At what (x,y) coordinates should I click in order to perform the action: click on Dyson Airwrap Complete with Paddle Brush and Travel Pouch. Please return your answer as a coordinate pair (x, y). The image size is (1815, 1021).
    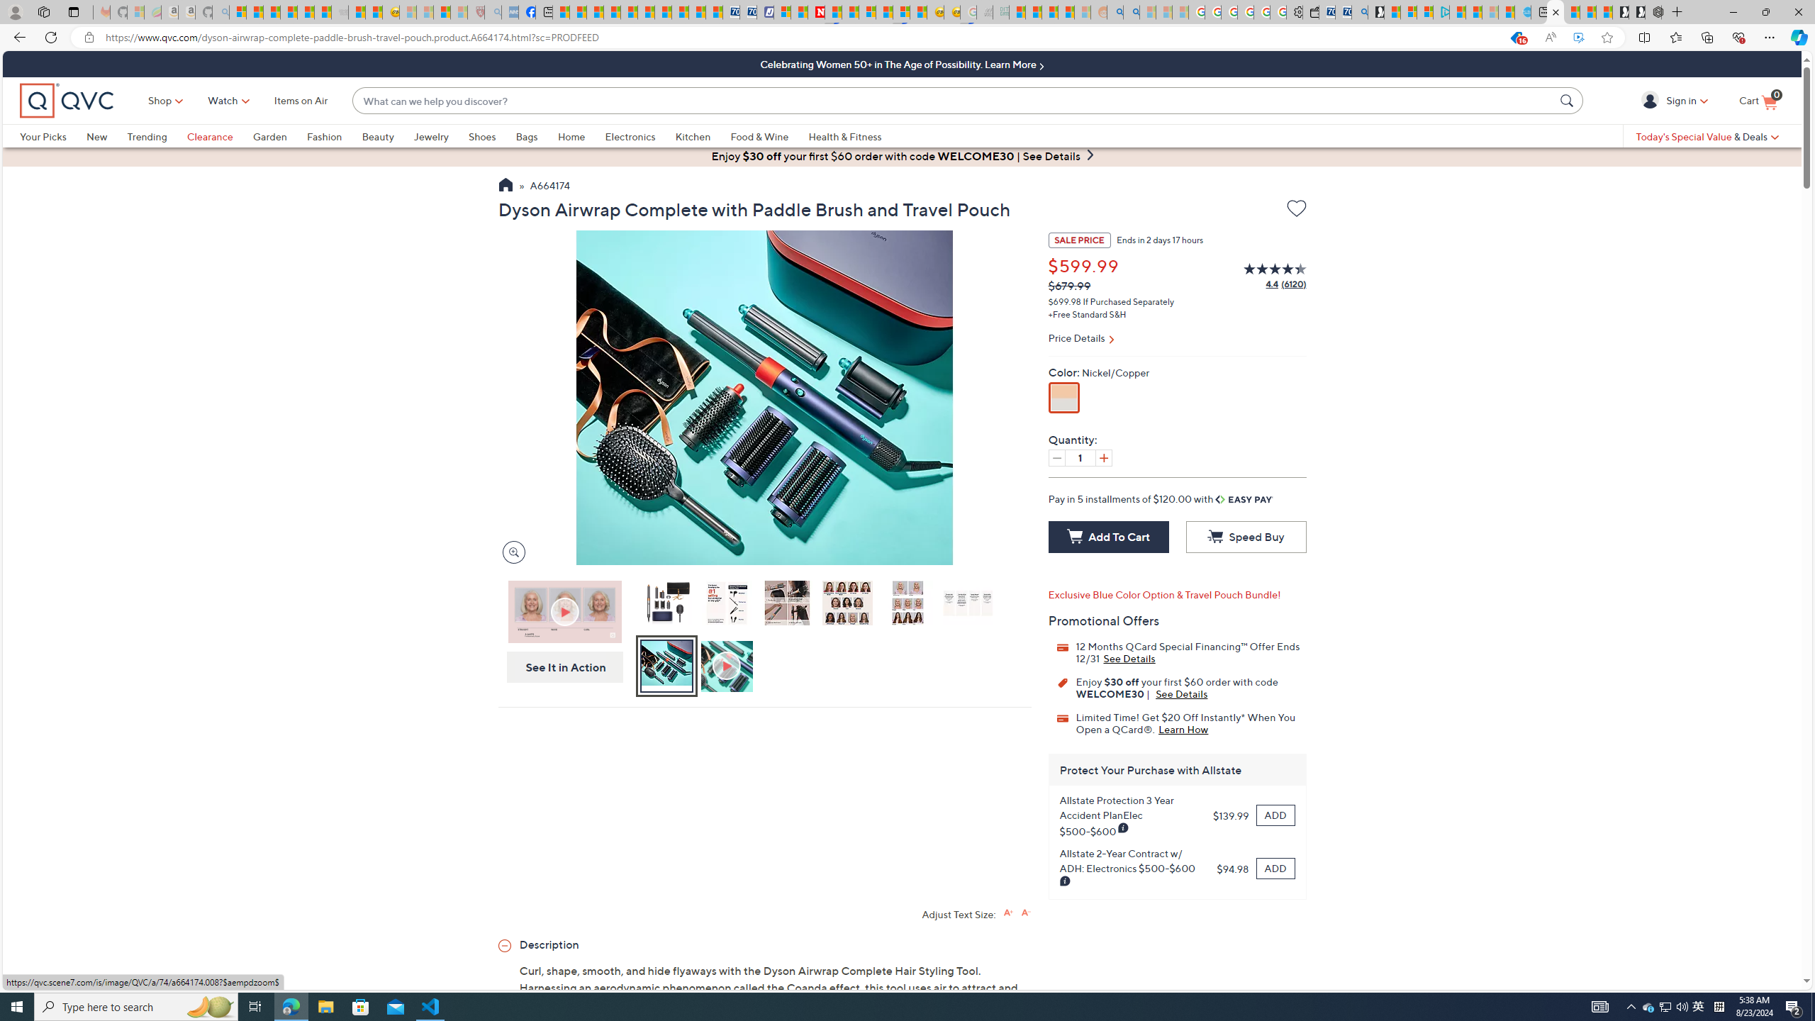
    Looking at the image, I should click on (666, 602).